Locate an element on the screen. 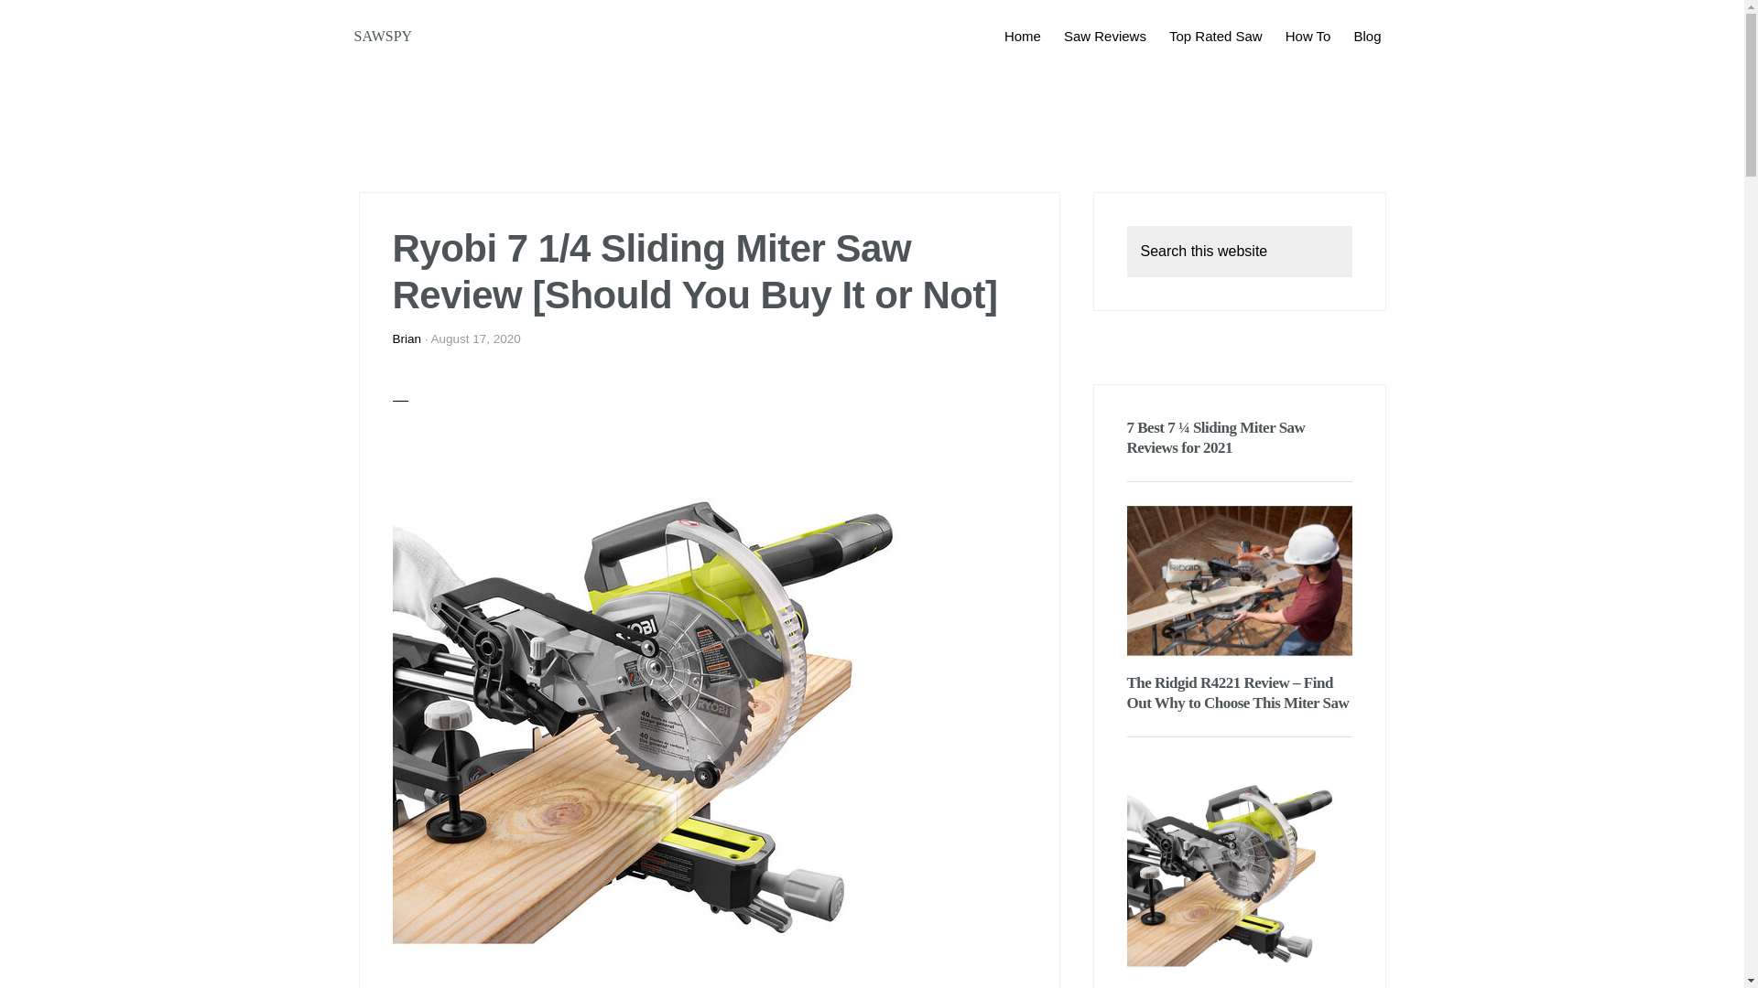 Image resolution: width=1758 pixels, height=988 pixels. How To is located at coordinates (1308, 35).